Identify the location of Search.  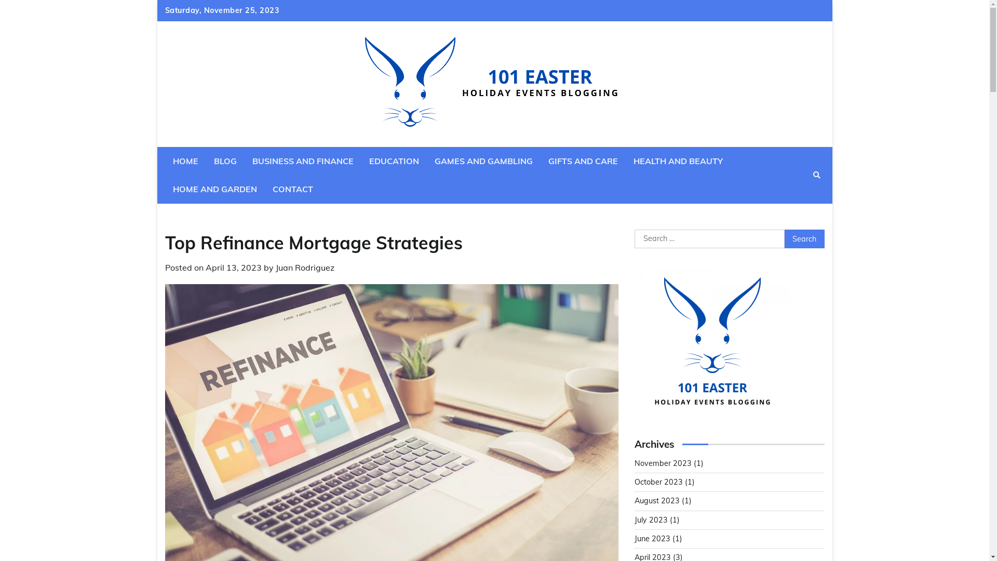
(804, 239).